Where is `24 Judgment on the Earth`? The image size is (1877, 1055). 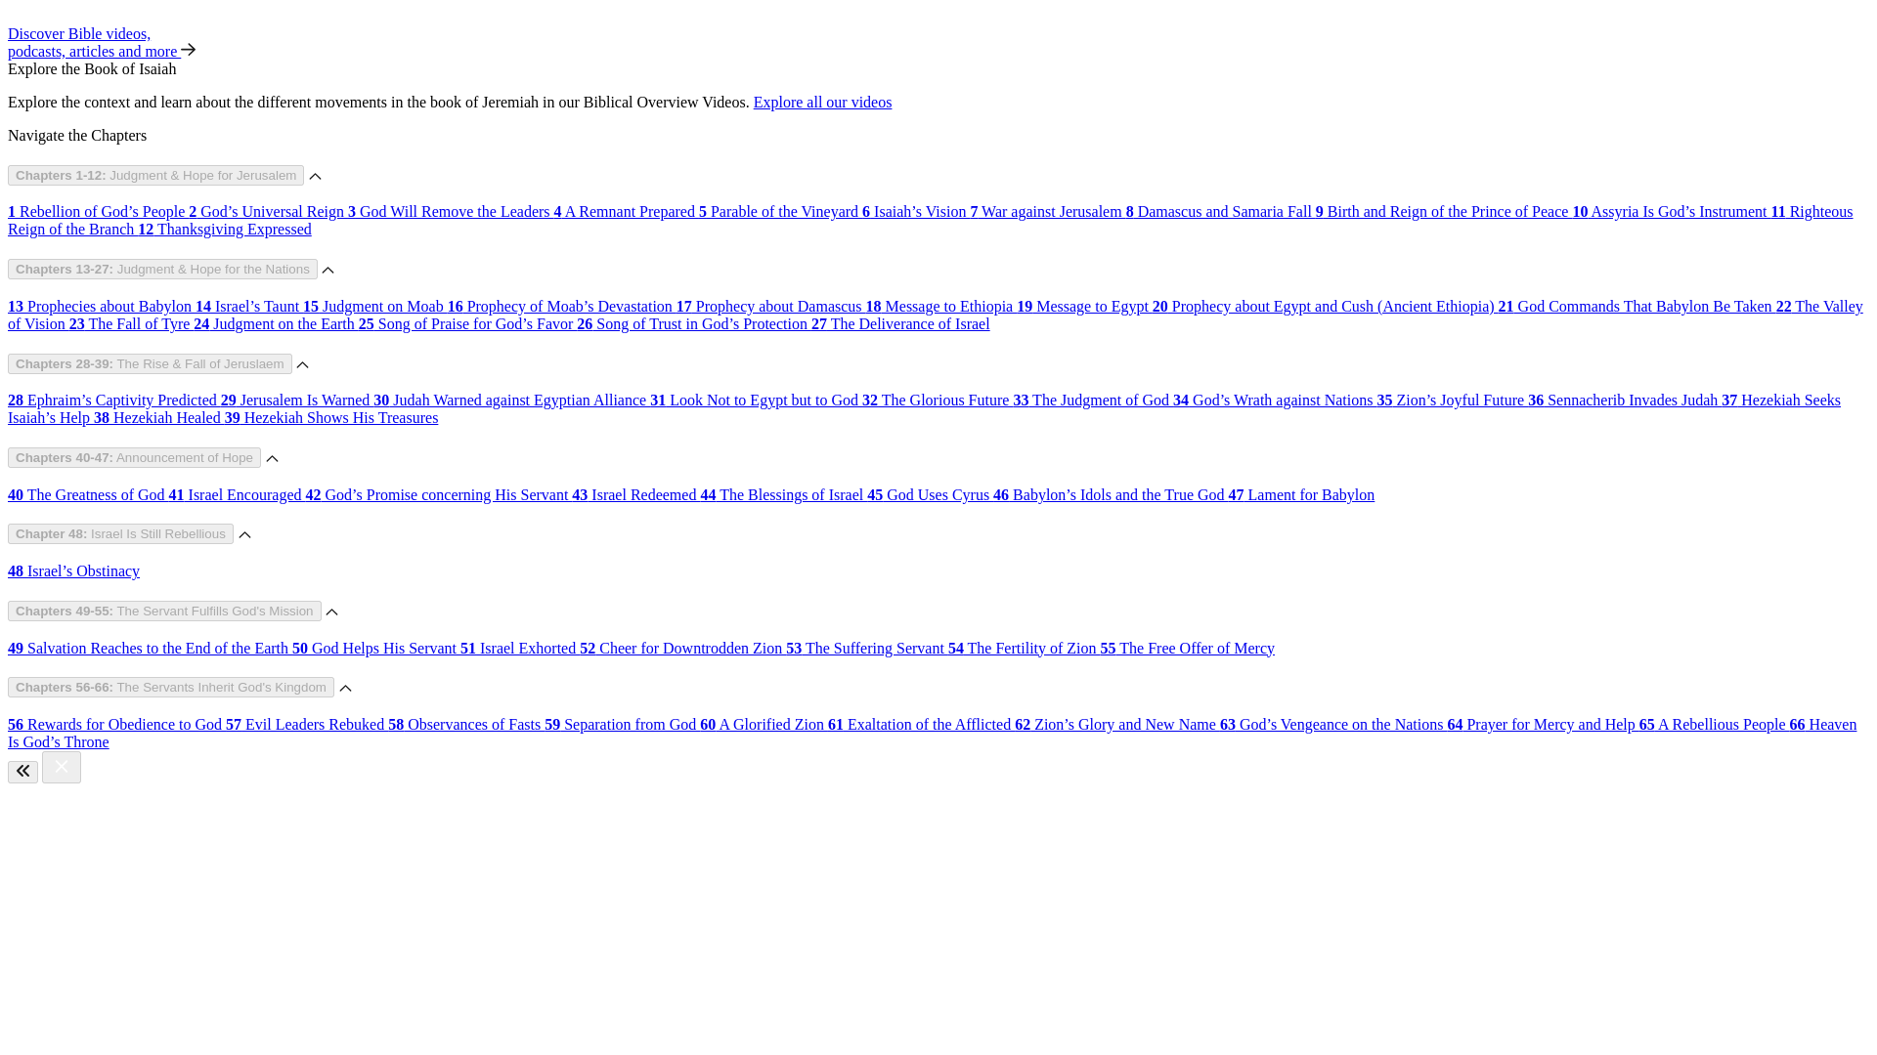 24 Judgment on the Earth is located at coordinates (276, 323).